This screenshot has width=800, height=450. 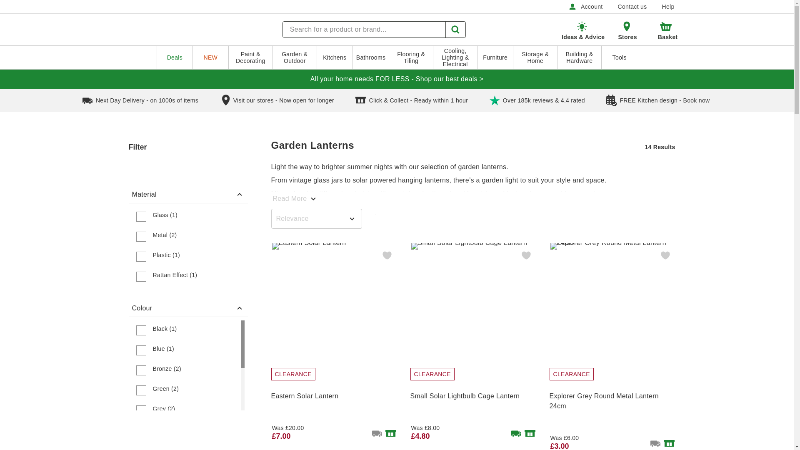 I want to click on Account, so click(x=585, y=7).